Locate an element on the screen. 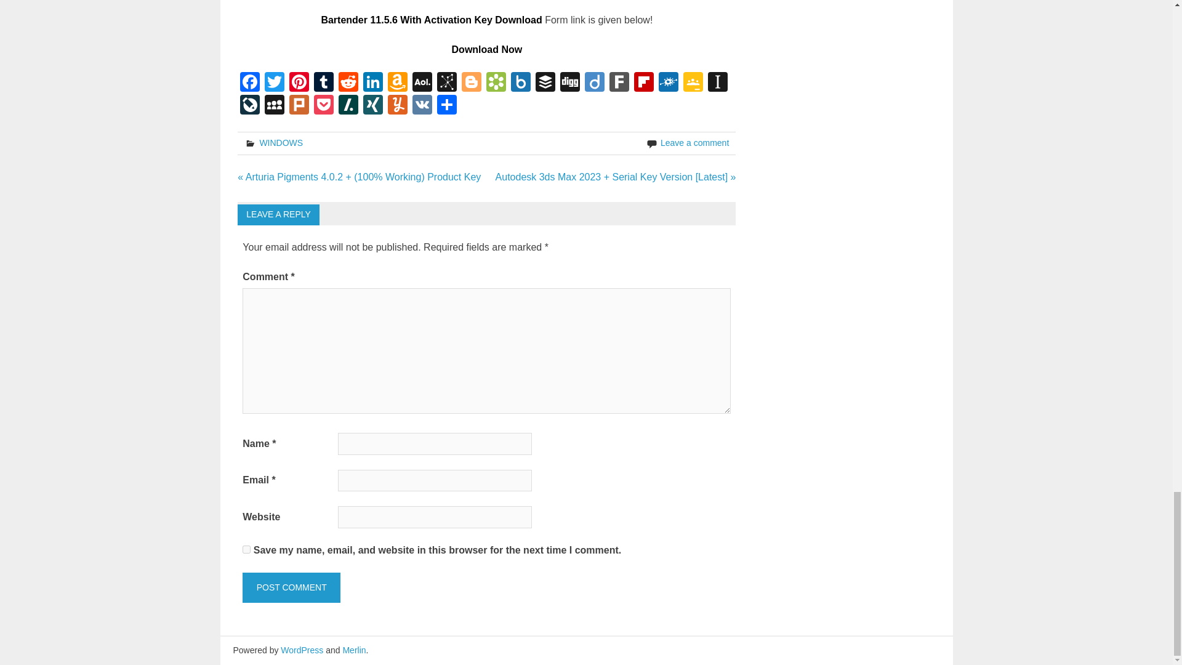  Instapaper is located at coordinates (718, 83).